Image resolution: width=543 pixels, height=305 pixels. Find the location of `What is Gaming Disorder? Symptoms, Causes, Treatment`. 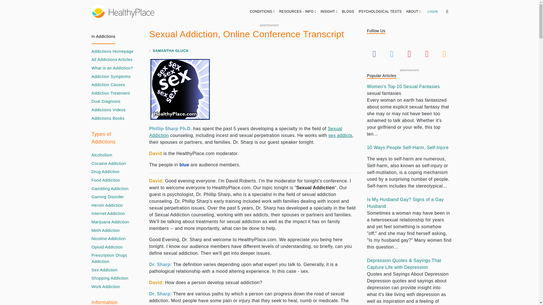

What is Gaming Disorder? Symptoms, Causes, Treatment is located at coordinates (108, 197).